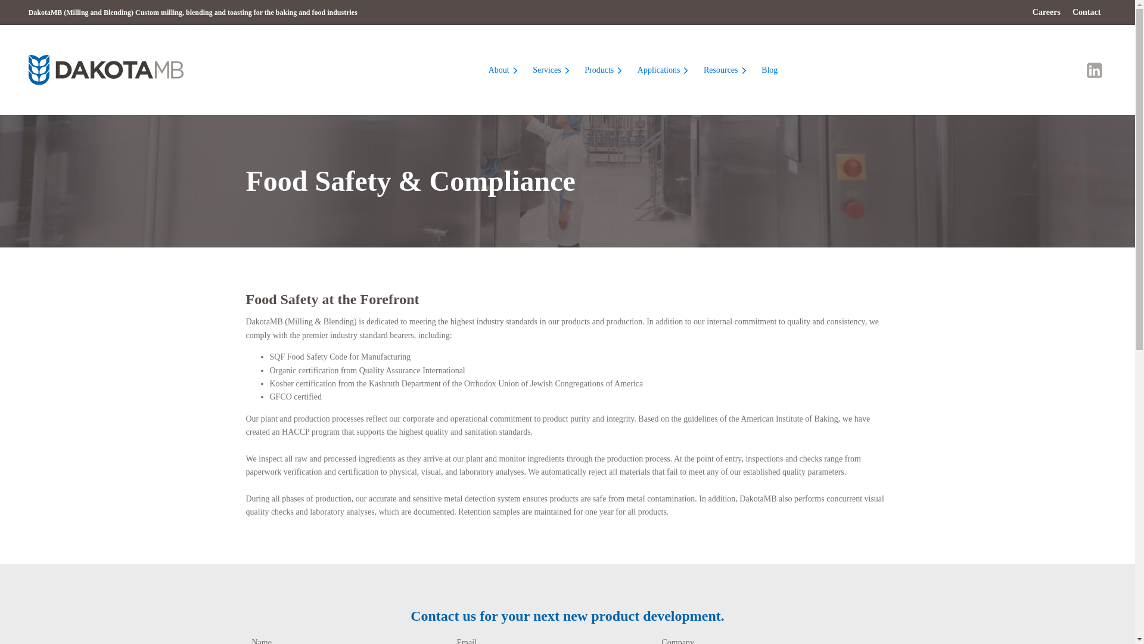 This screenshot has height=644, width=1144. Describe the element at coordinates (664, 70) in the screenshot. I see `Applications` at that location.